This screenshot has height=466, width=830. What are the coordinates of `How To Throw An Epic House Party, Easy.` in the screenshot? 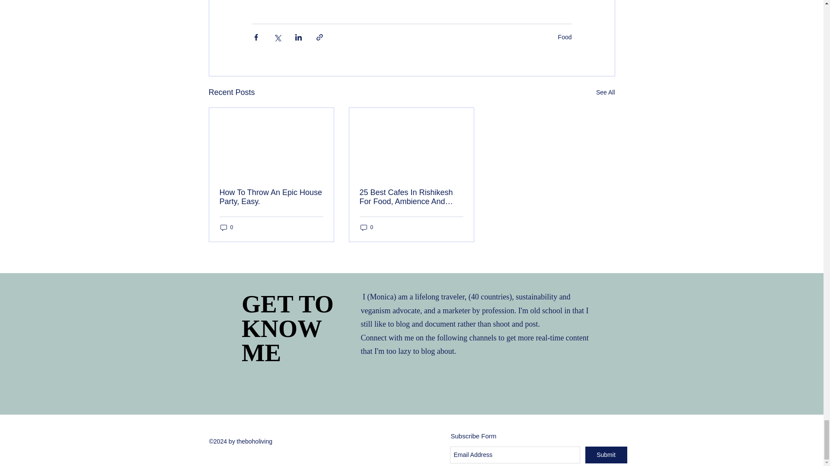 It's located at (271, 197).